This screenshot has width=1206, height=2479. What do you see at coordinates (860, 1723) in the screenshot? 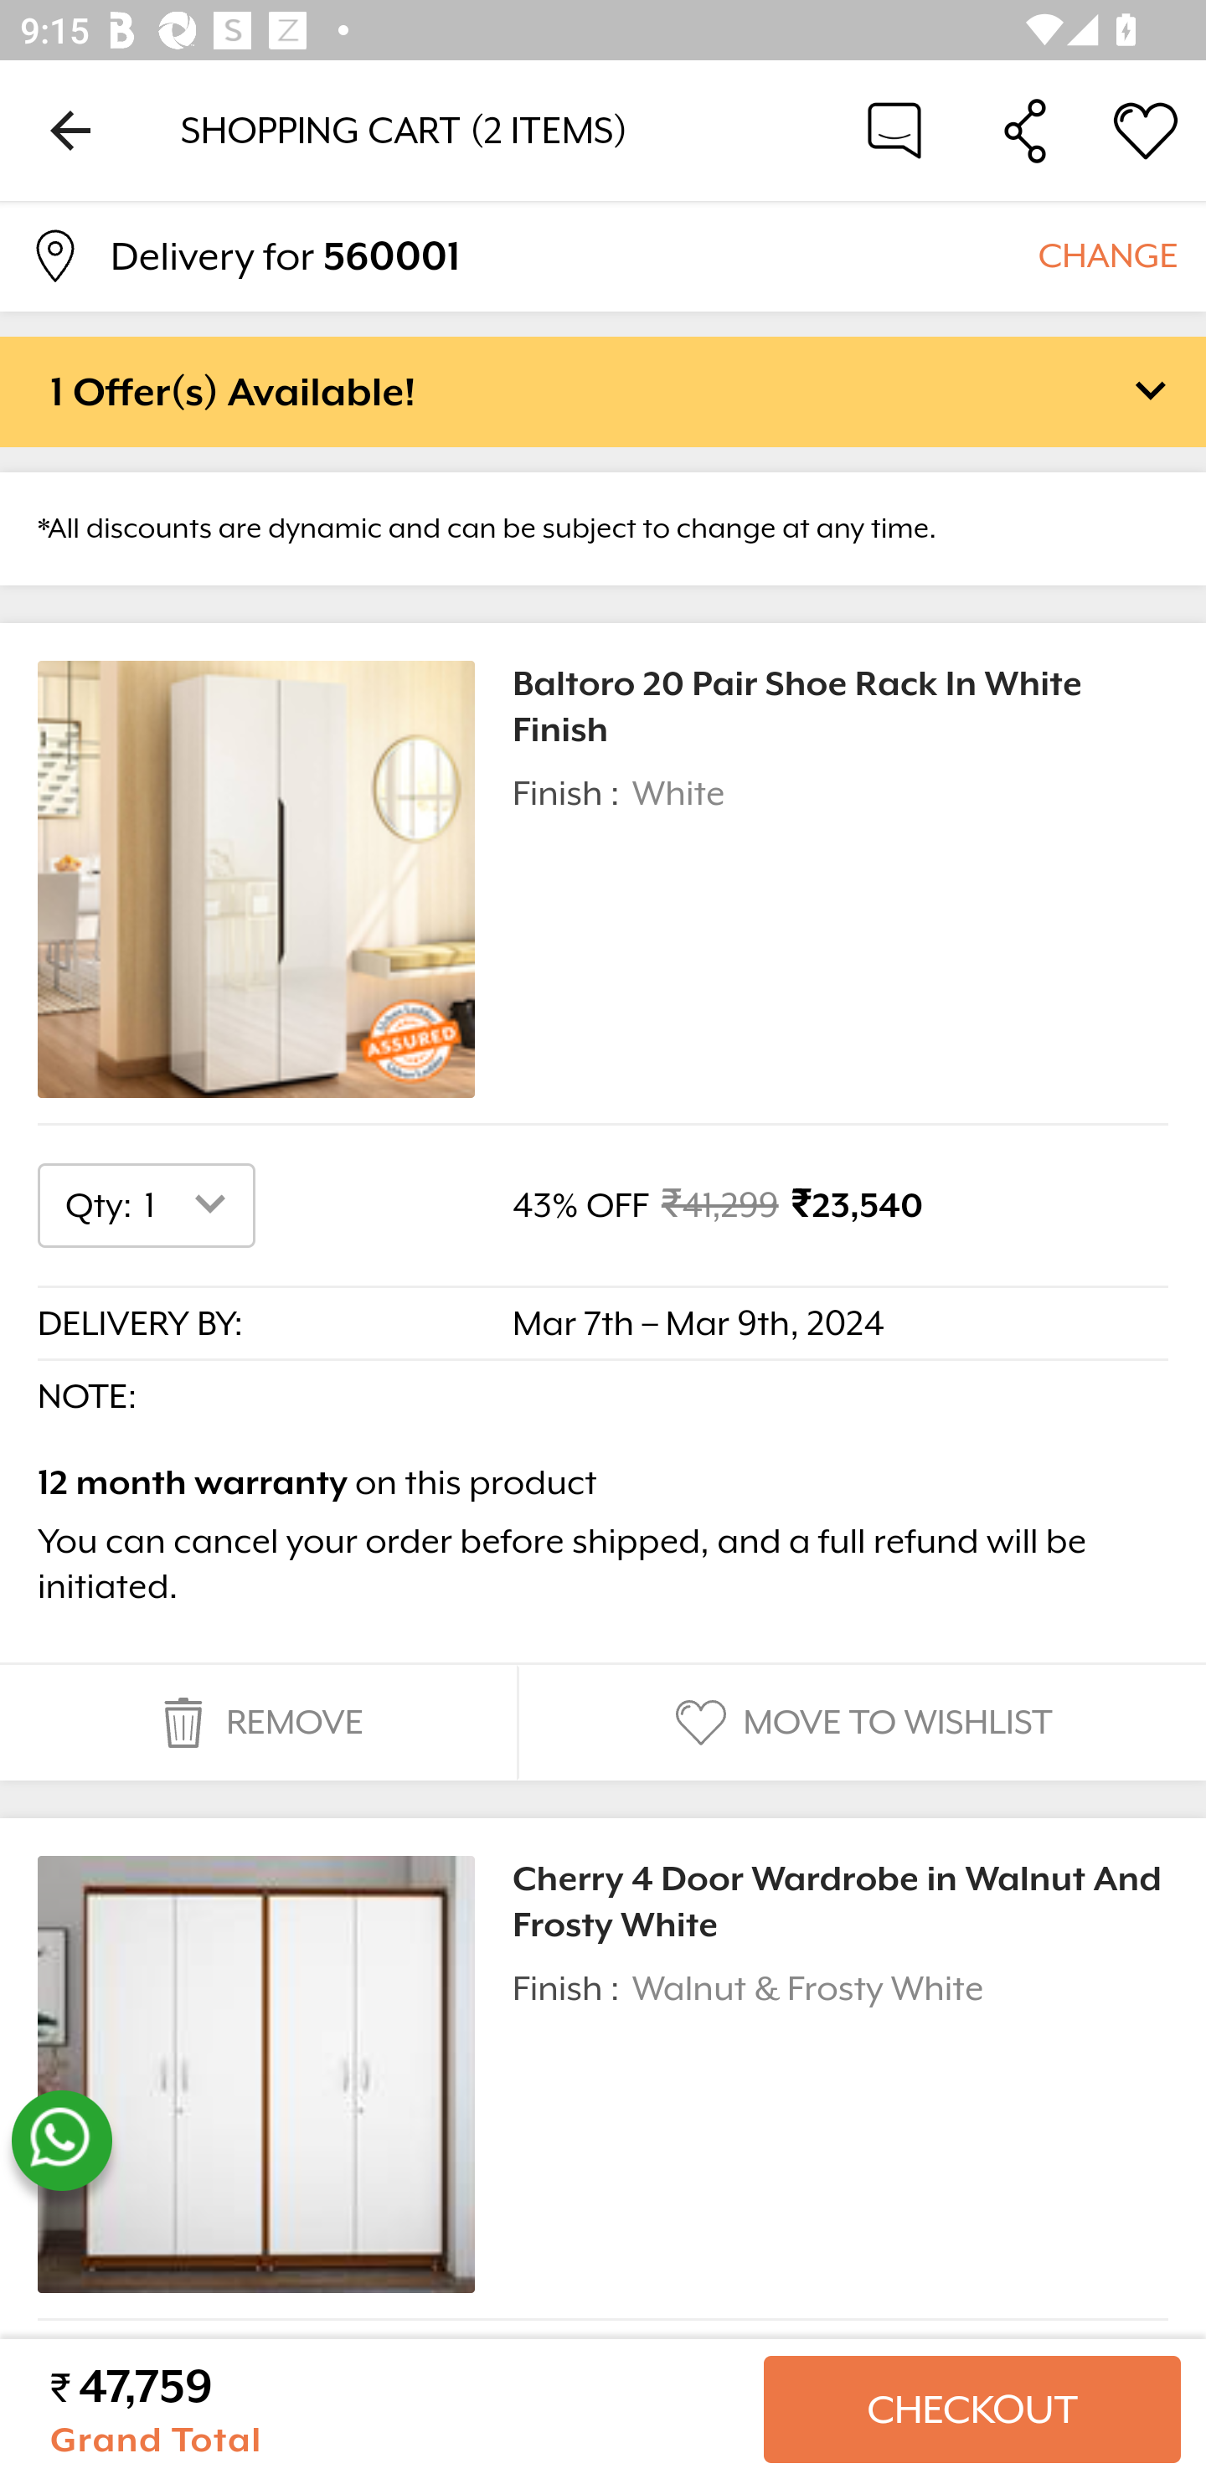
I see `MOVE TO WISHLIST` at bounding box center [860, 1723].